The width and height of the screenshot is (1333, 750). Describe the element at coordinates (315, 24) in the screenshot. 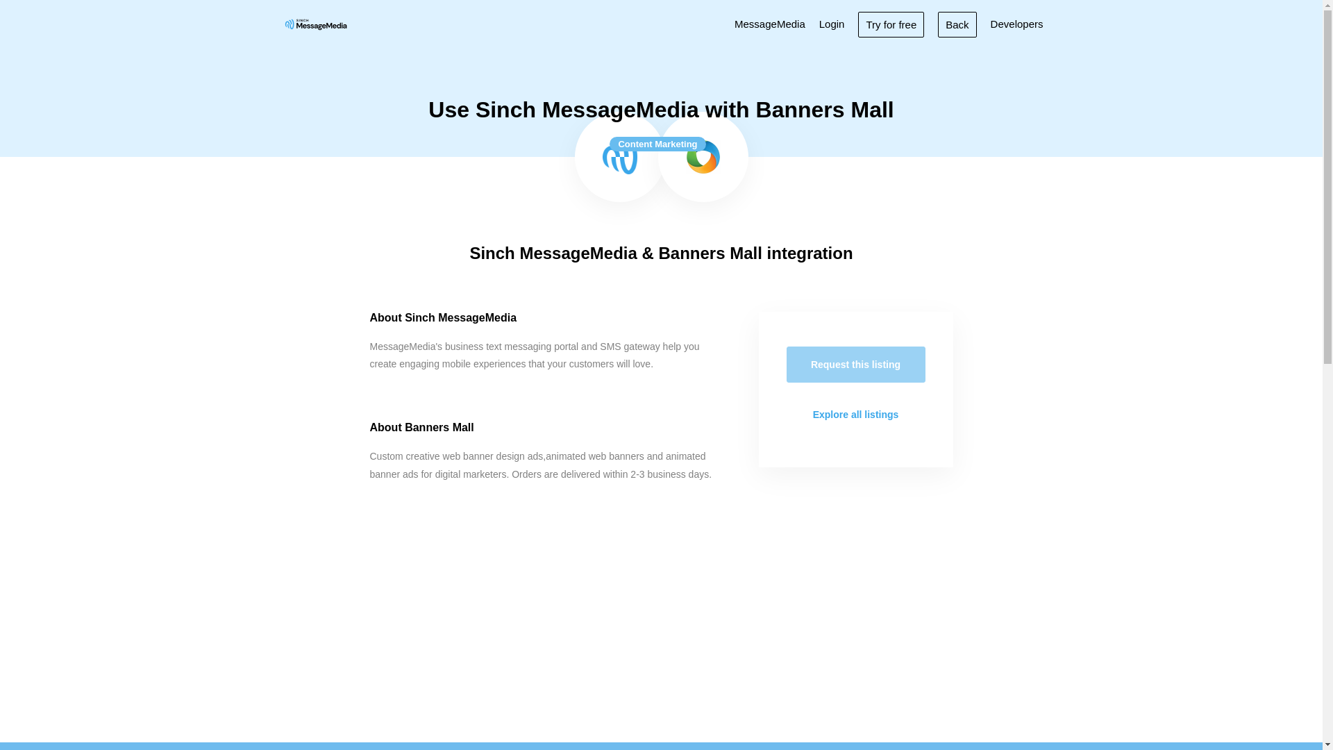

I see `Sinch MessageMedia` at that location.